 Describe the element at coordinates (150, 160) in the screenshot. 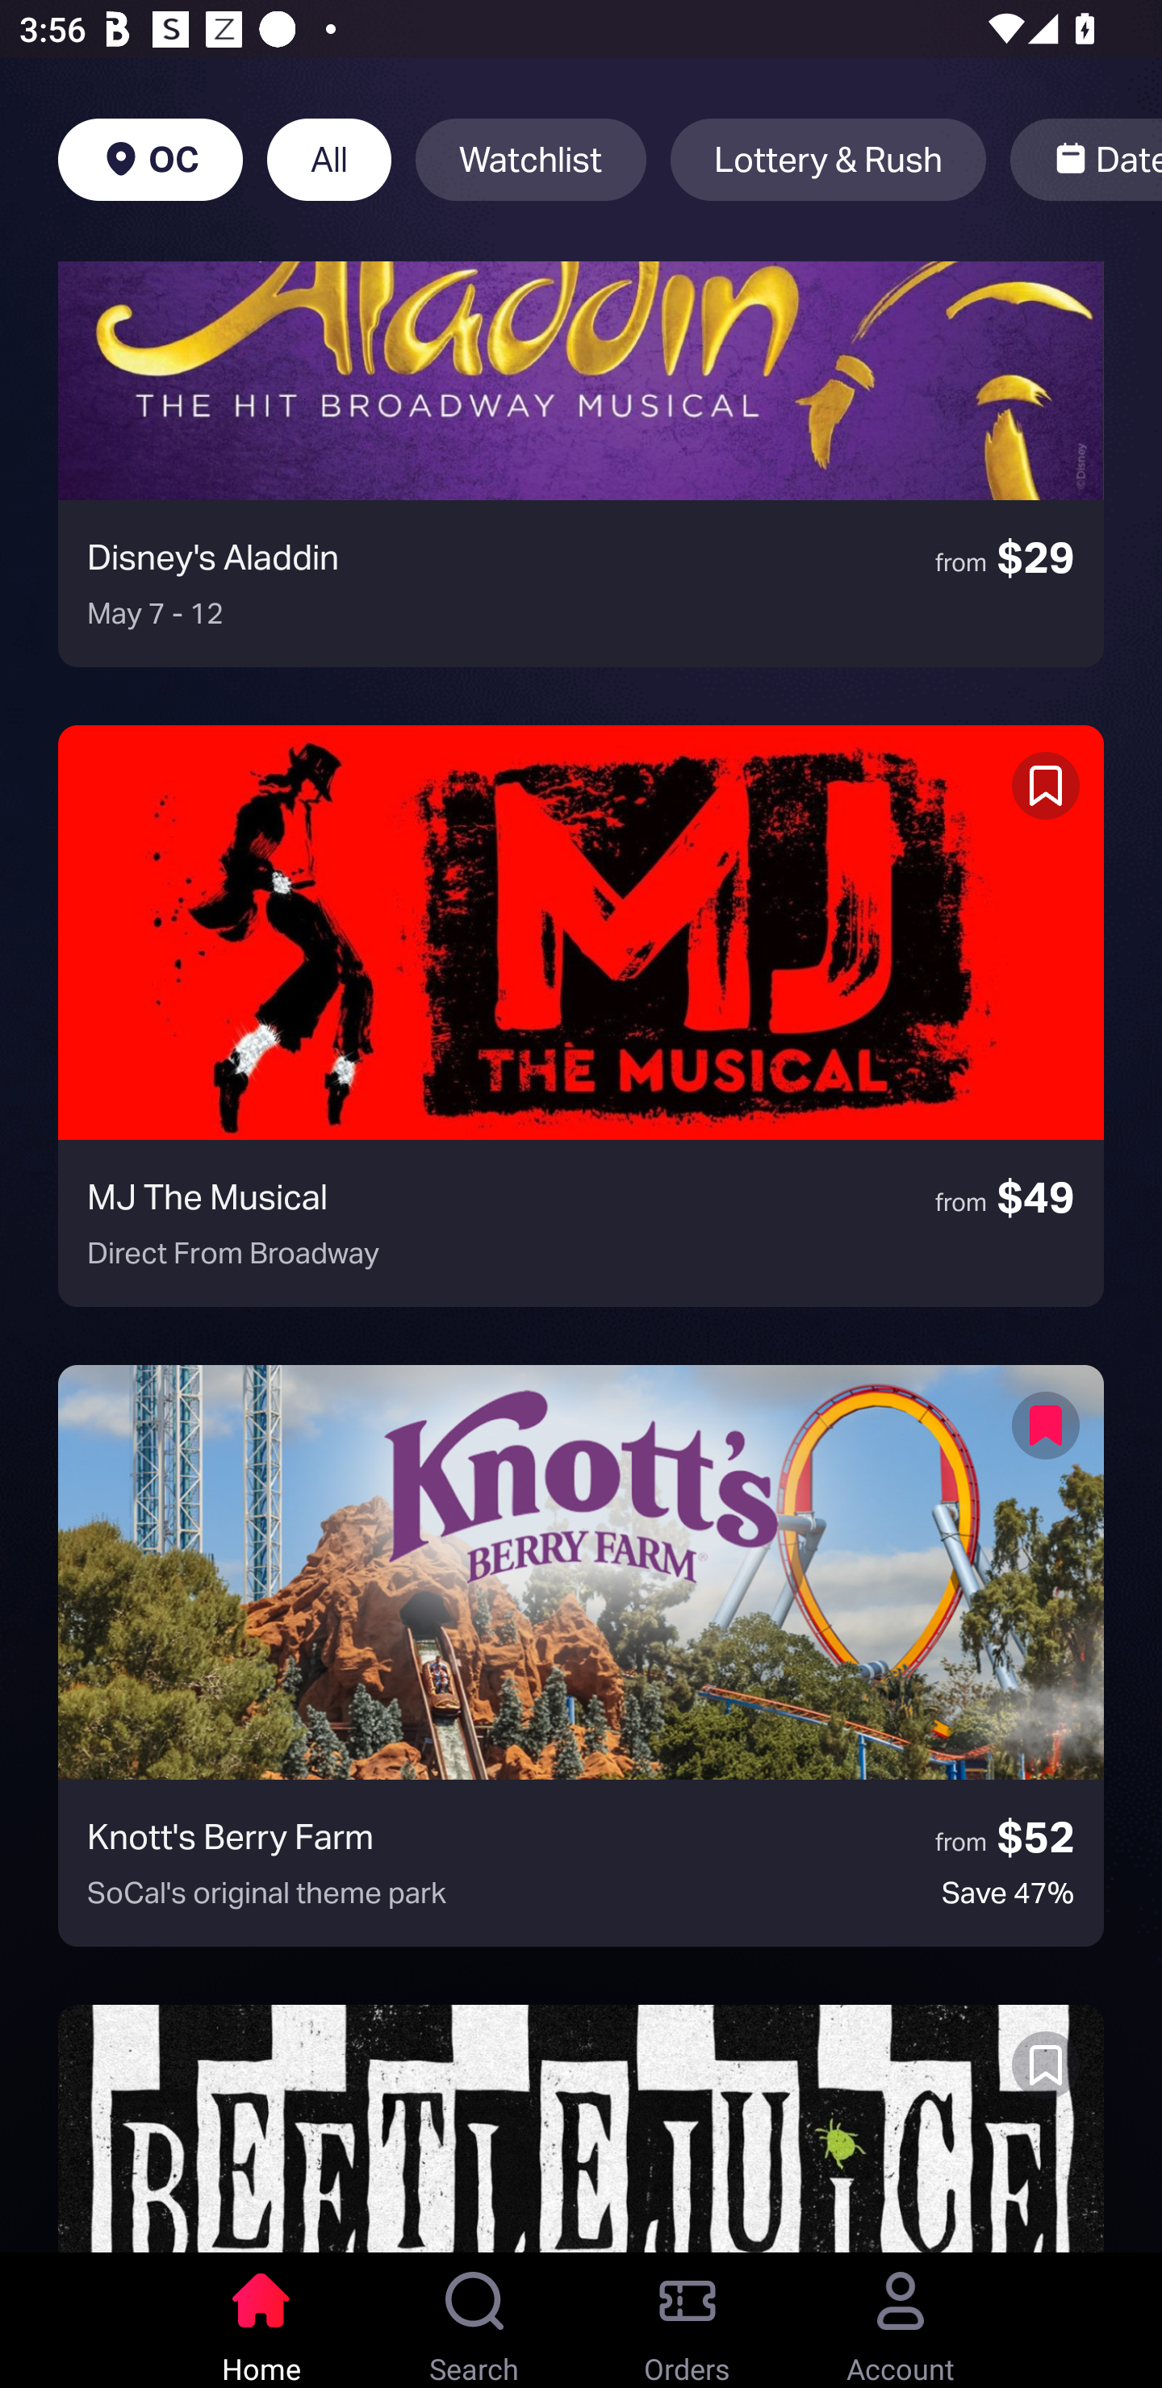

I see `OC` at that location.